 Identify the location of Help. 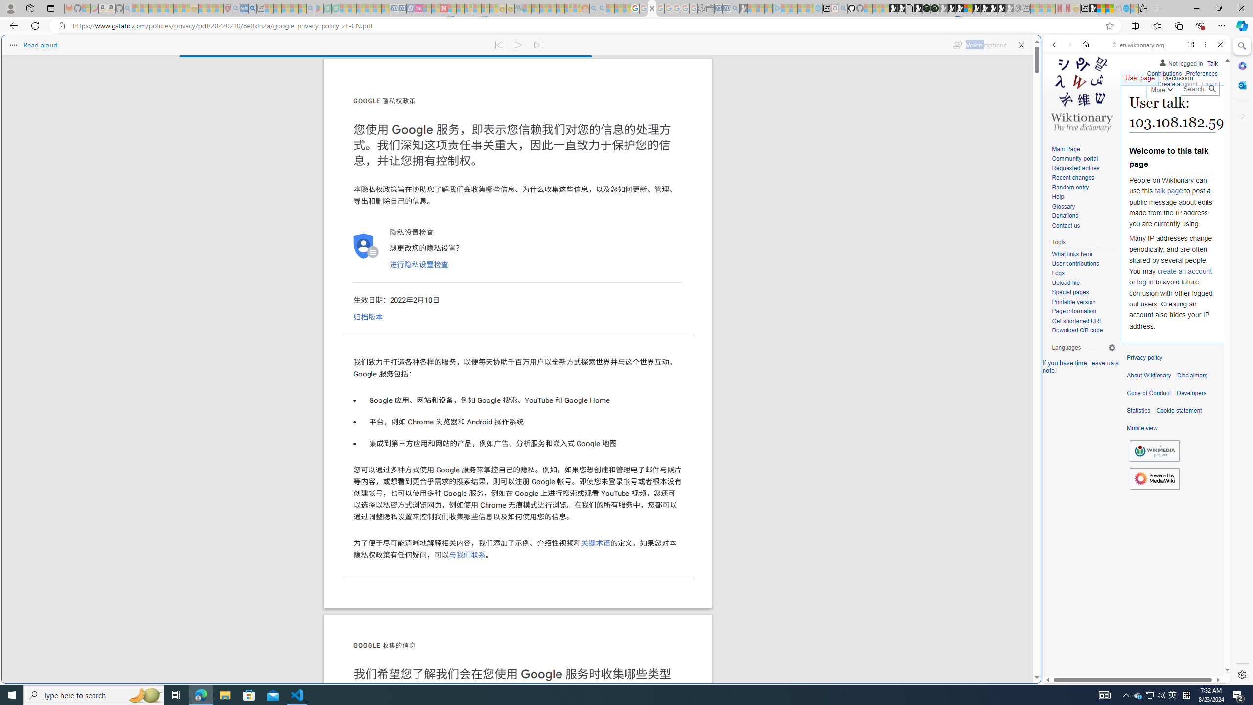
(1057, 197).